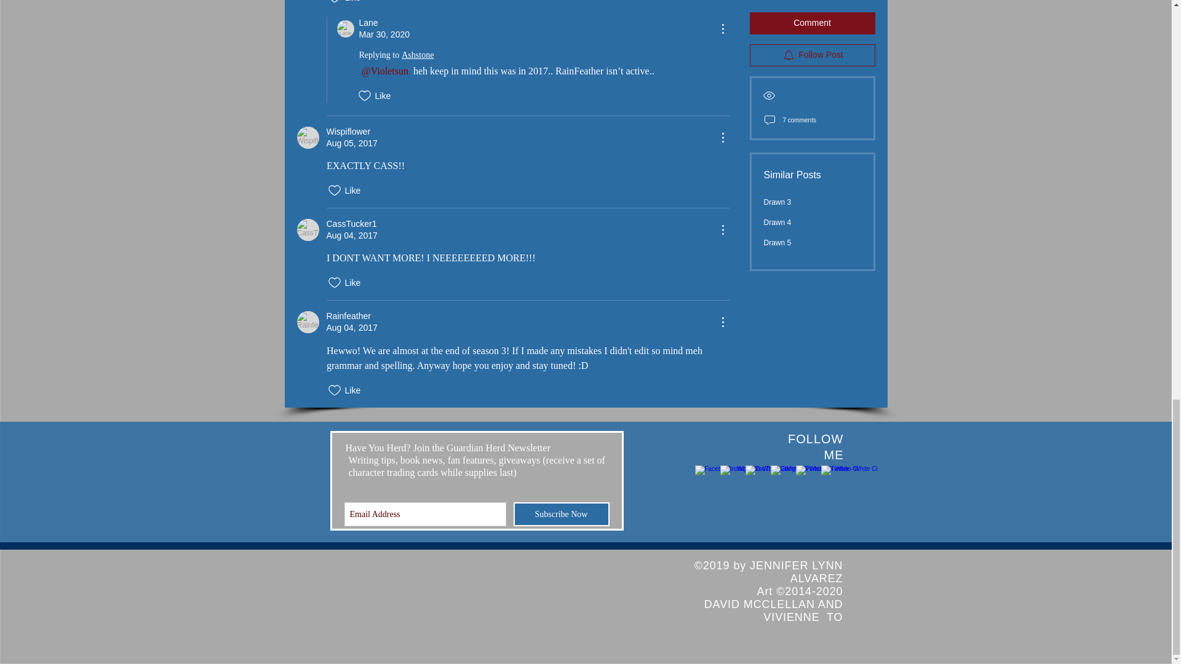  What do you see at coordinates (308, 138) in the screenshot?
I see `Wispiflower ` at bounding box center [308, 138].